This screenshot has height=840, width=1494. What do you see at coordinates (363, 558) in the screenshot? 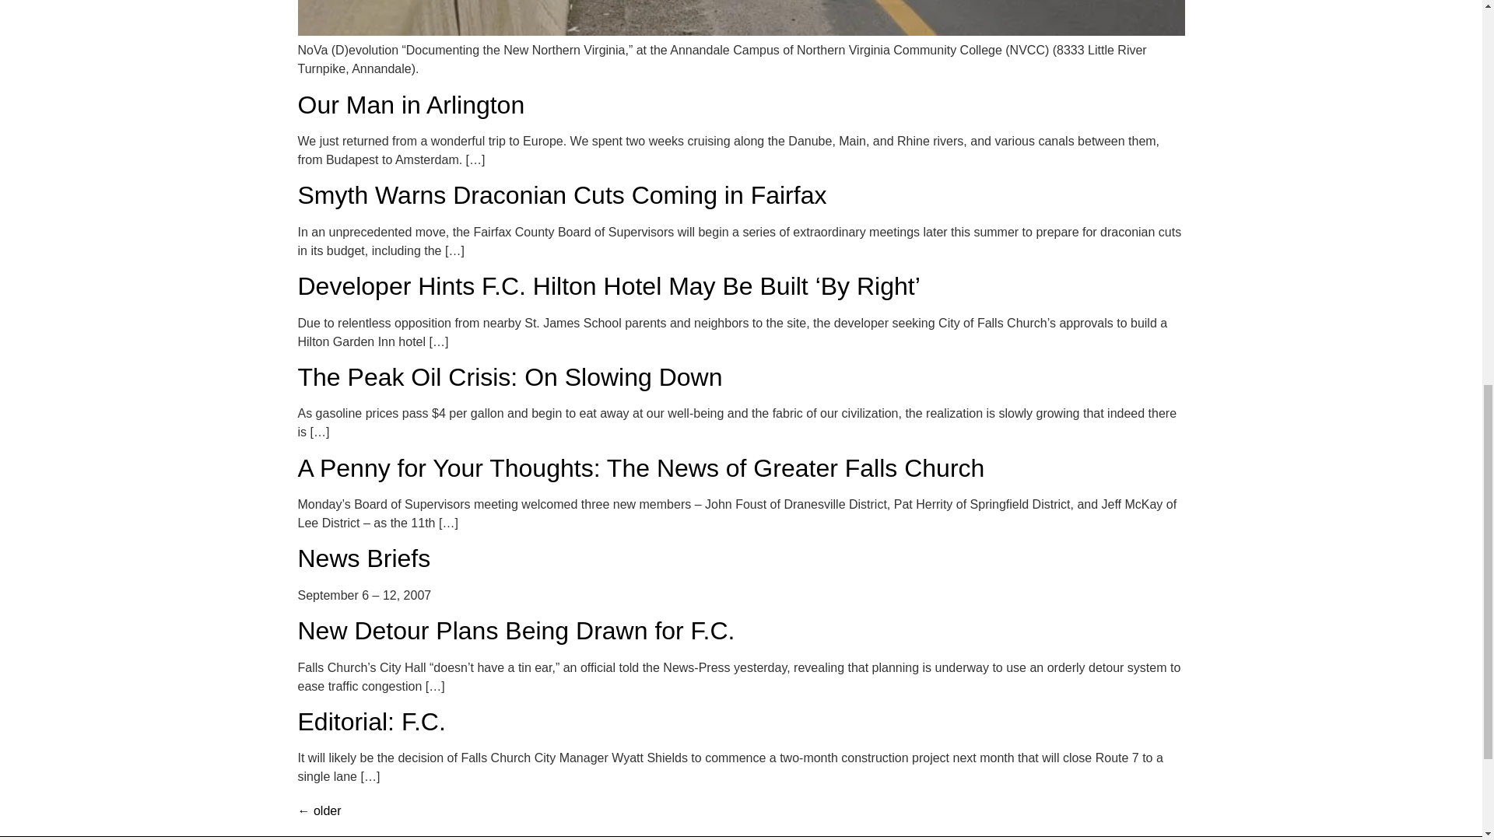
I see `News Briefs` at bounding box center [363, 558].